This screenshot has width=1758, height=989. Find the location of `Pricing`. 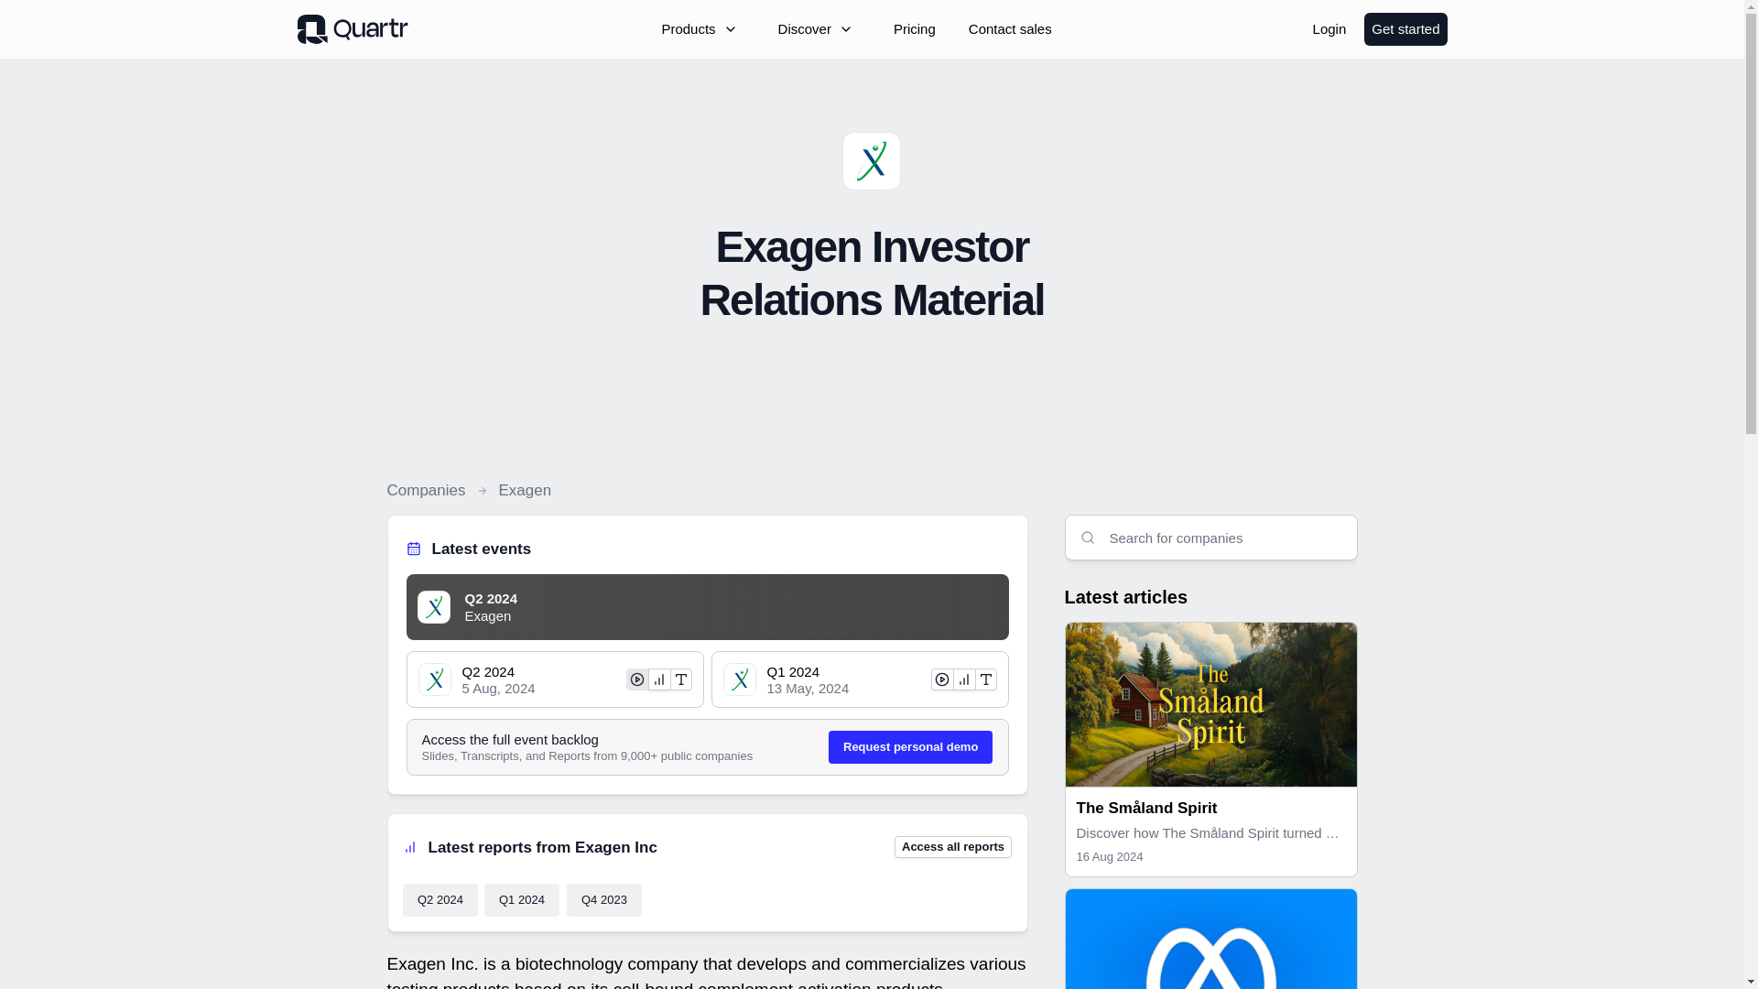

Pricing is located at coordinates (914, 29).